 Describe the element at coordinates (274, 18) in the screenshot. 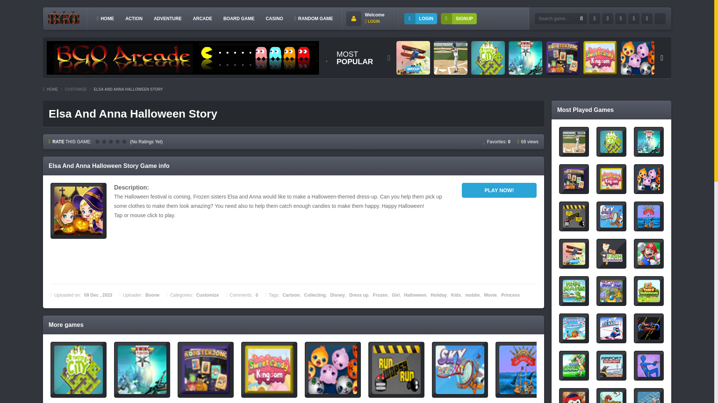

I see `CASINO` at that location.